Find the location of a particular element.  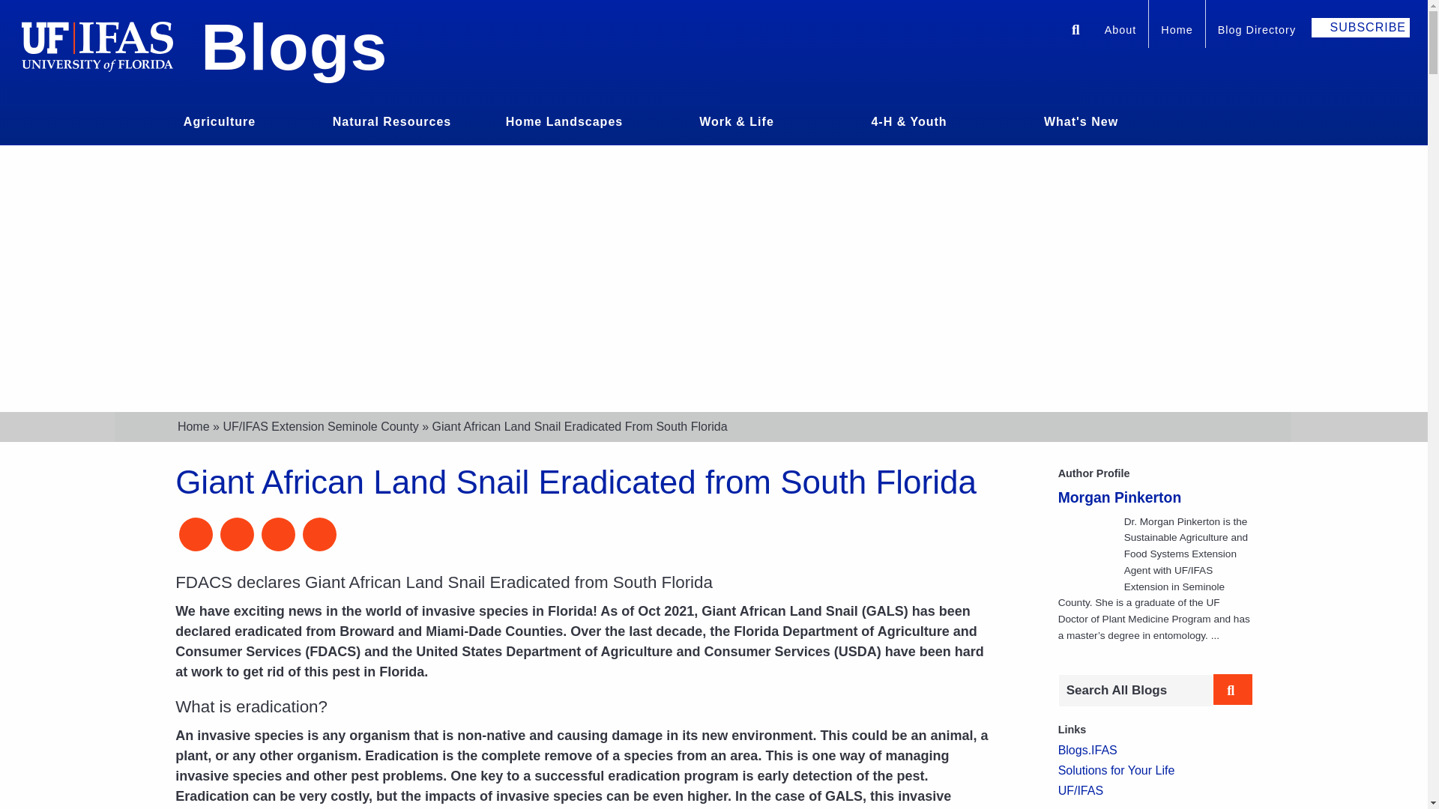

Blogs is located at coordinates (294, 46).